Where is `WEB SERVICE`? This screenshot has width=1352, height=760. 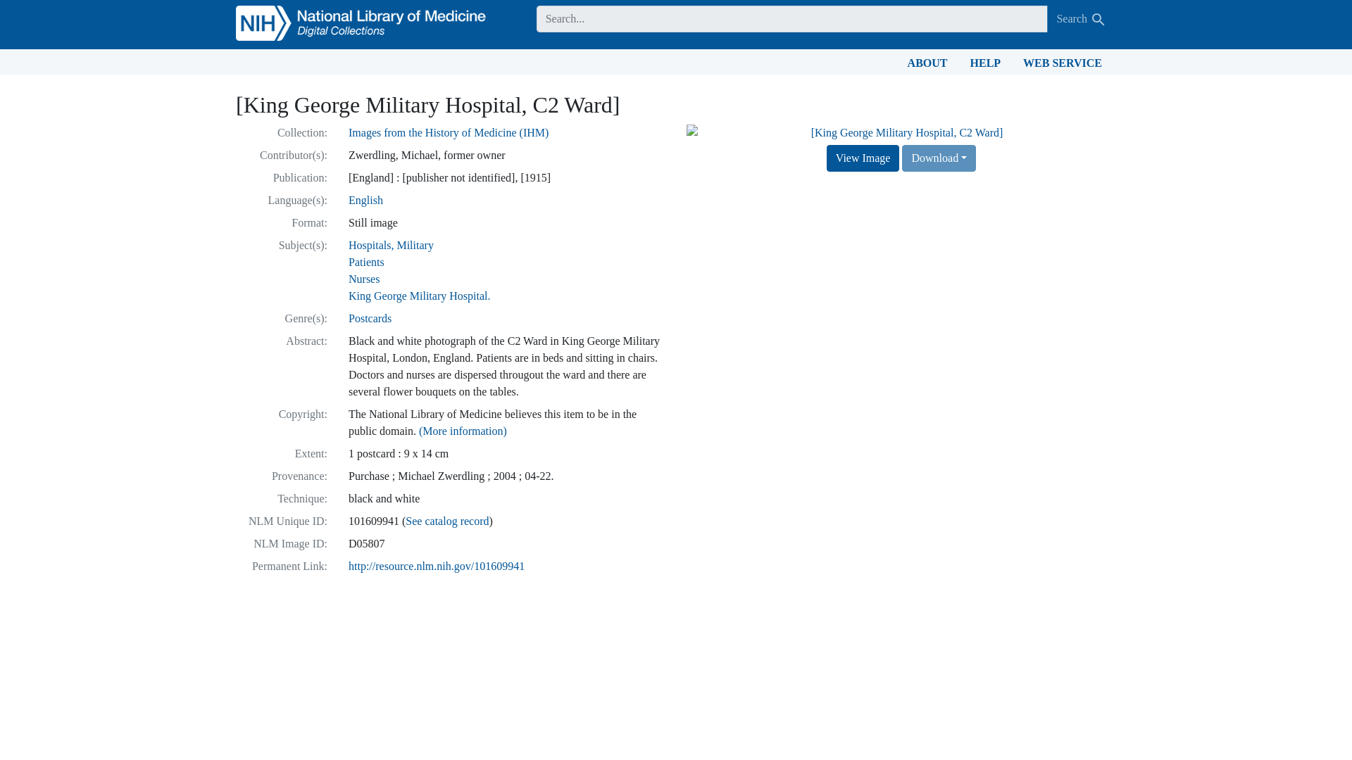
WEB SERVICE is located at coordinates (1062, 62).